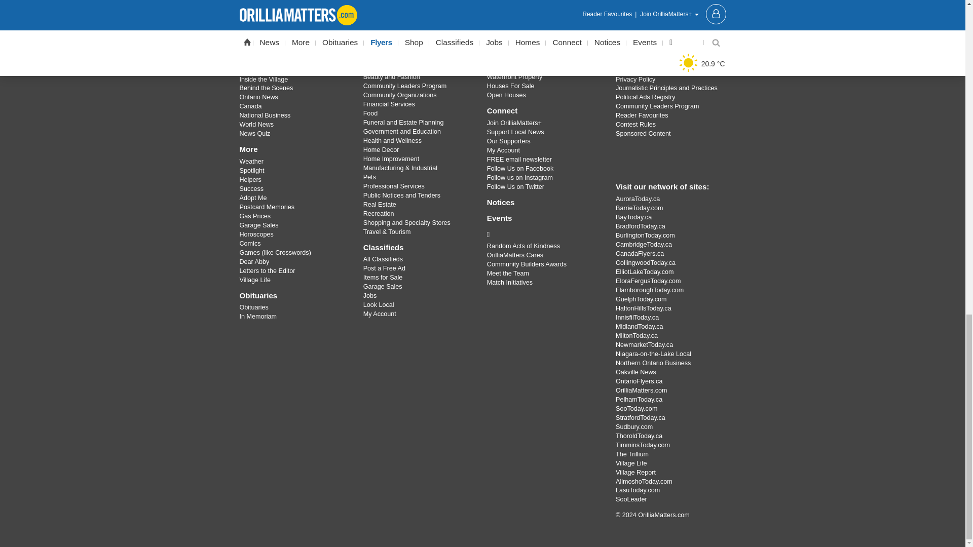  What do you see at coordinates (543, 235) in the screenshot?
I see `OrilliaMatters Cares` at bounding box center [543, 235].